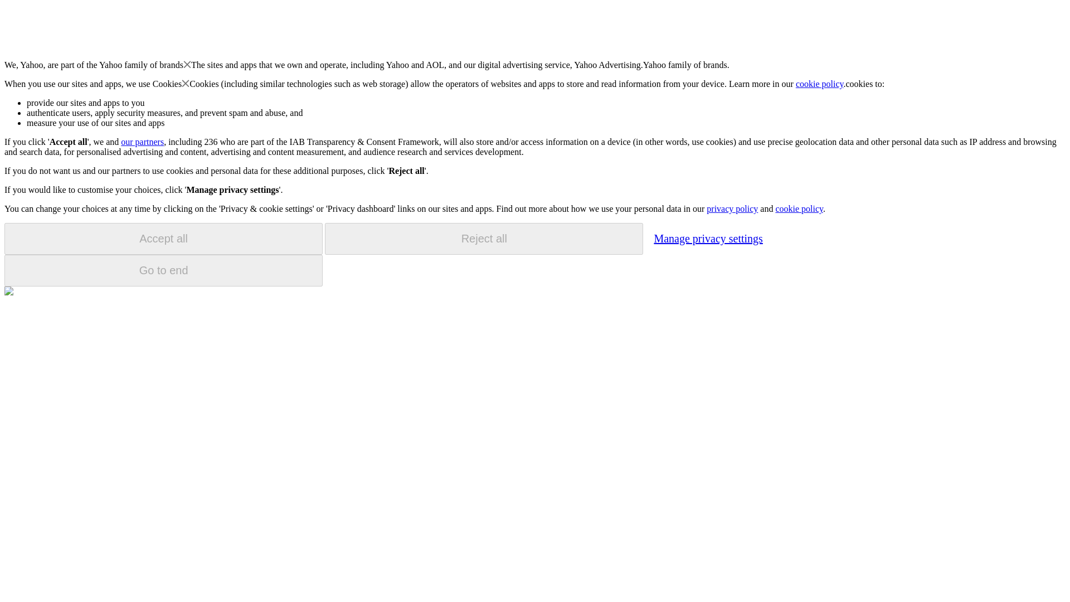  I want to click on our partners, so click(142, 142).